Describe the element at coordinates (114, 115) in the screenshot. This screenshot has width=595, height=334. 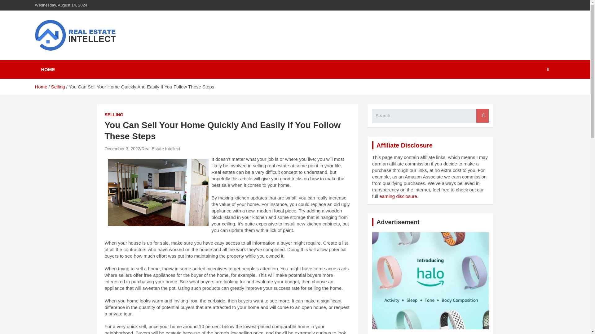
I see `SELLING` at that location.